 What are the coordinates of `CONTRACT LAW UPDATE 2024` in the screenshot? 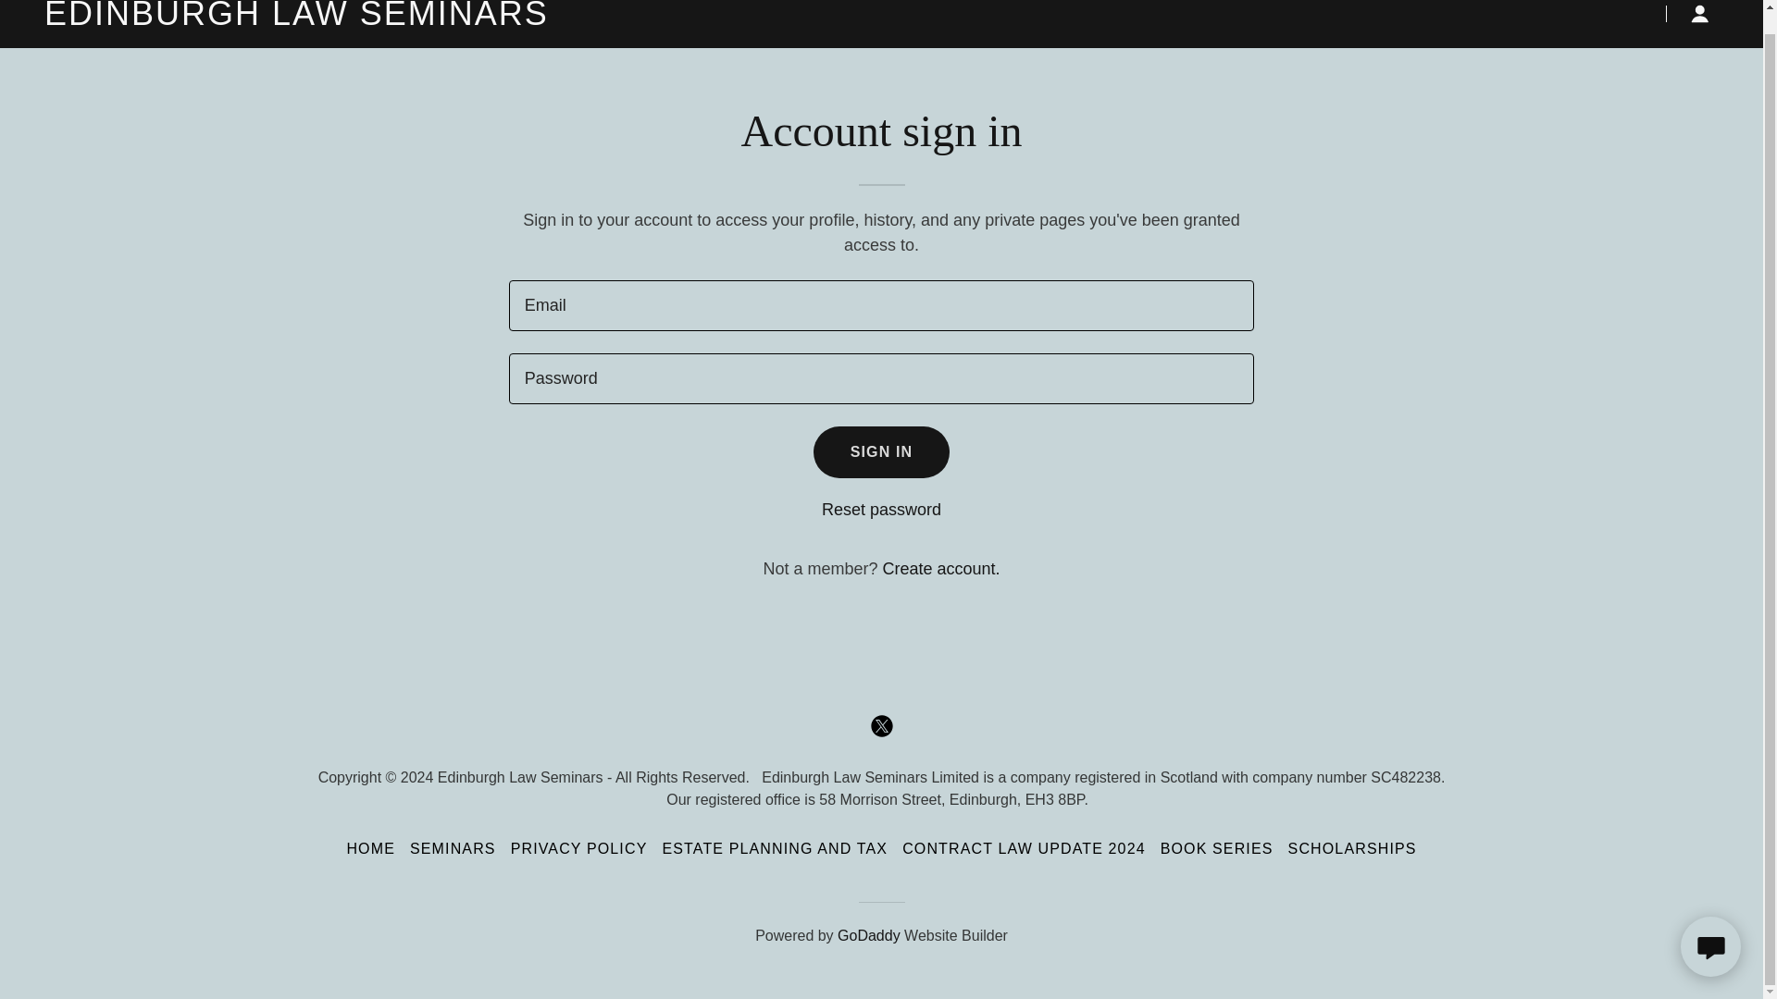 It's located at (1024, 849).